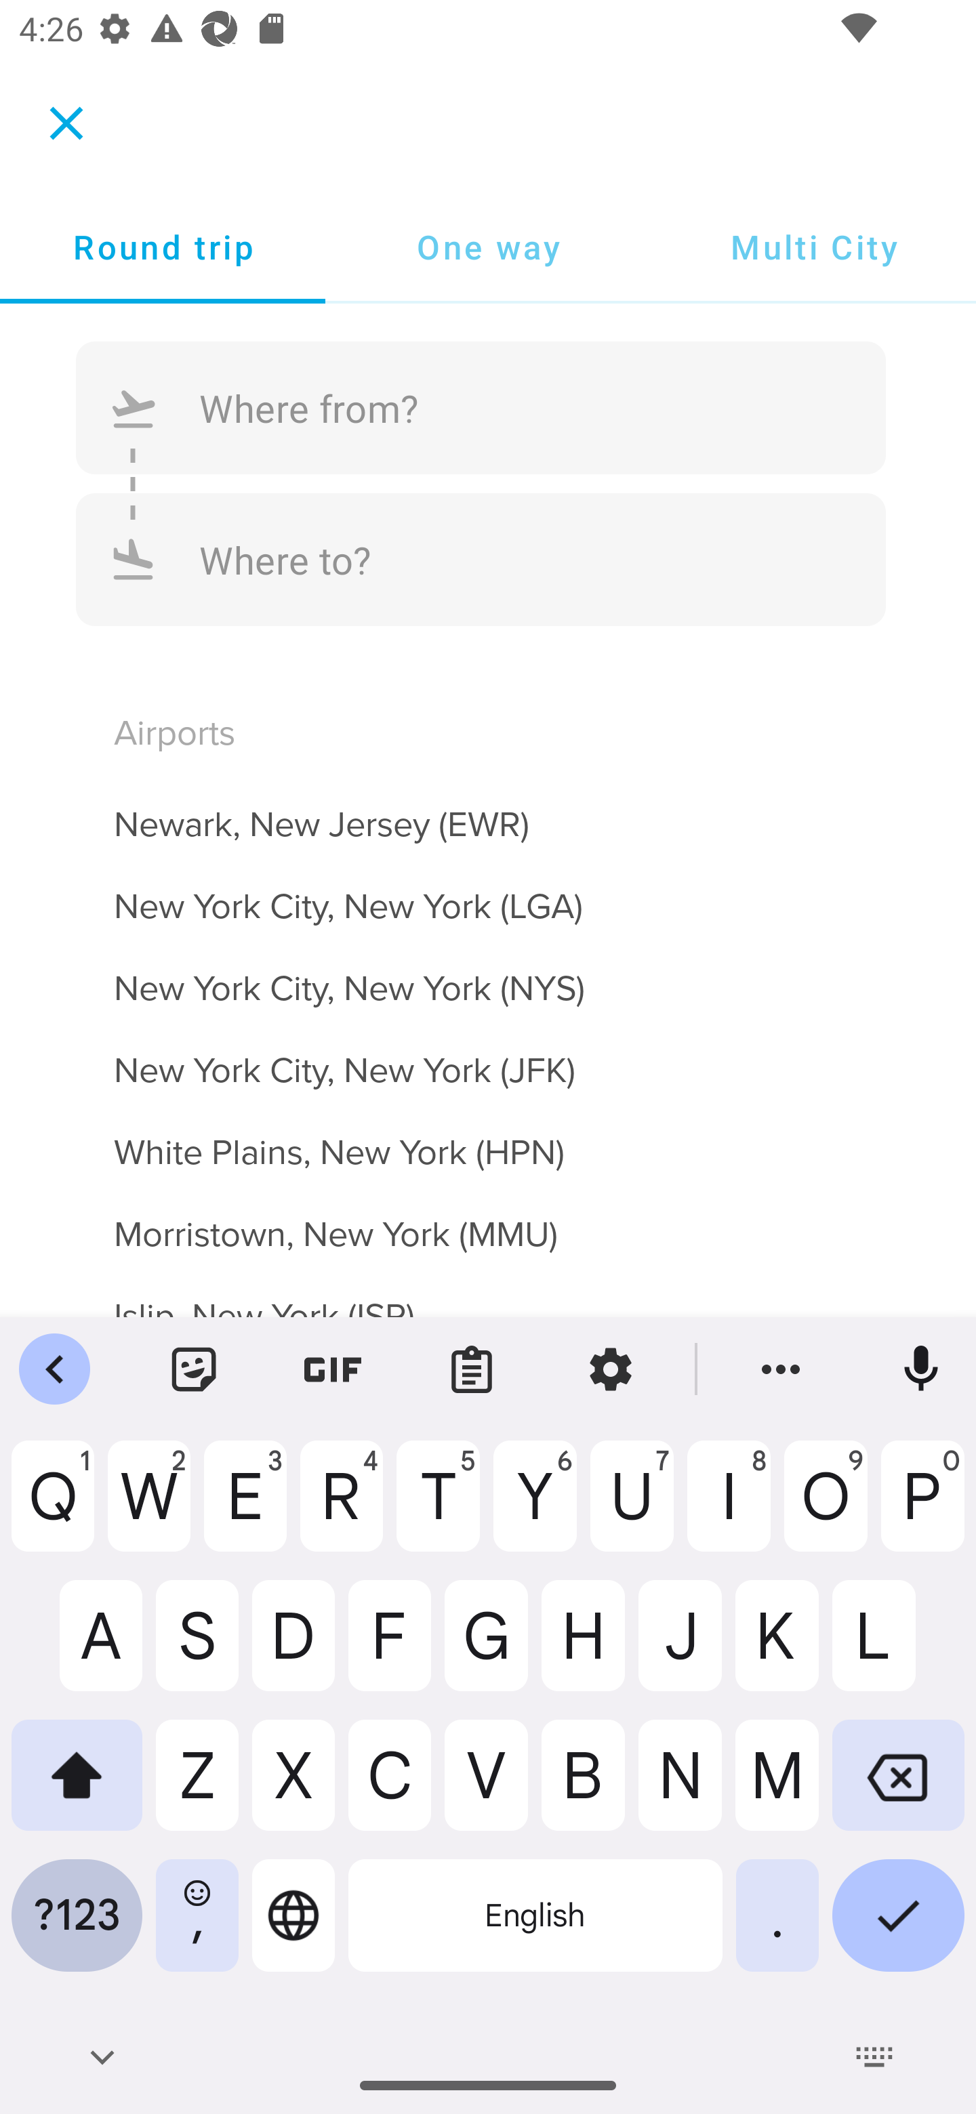 The height and width of the screenshot is (2114, 976). What do you see at coordinates (481, 558) in the screenshot?
I see `Where to?` at bounding box center [481, 558].